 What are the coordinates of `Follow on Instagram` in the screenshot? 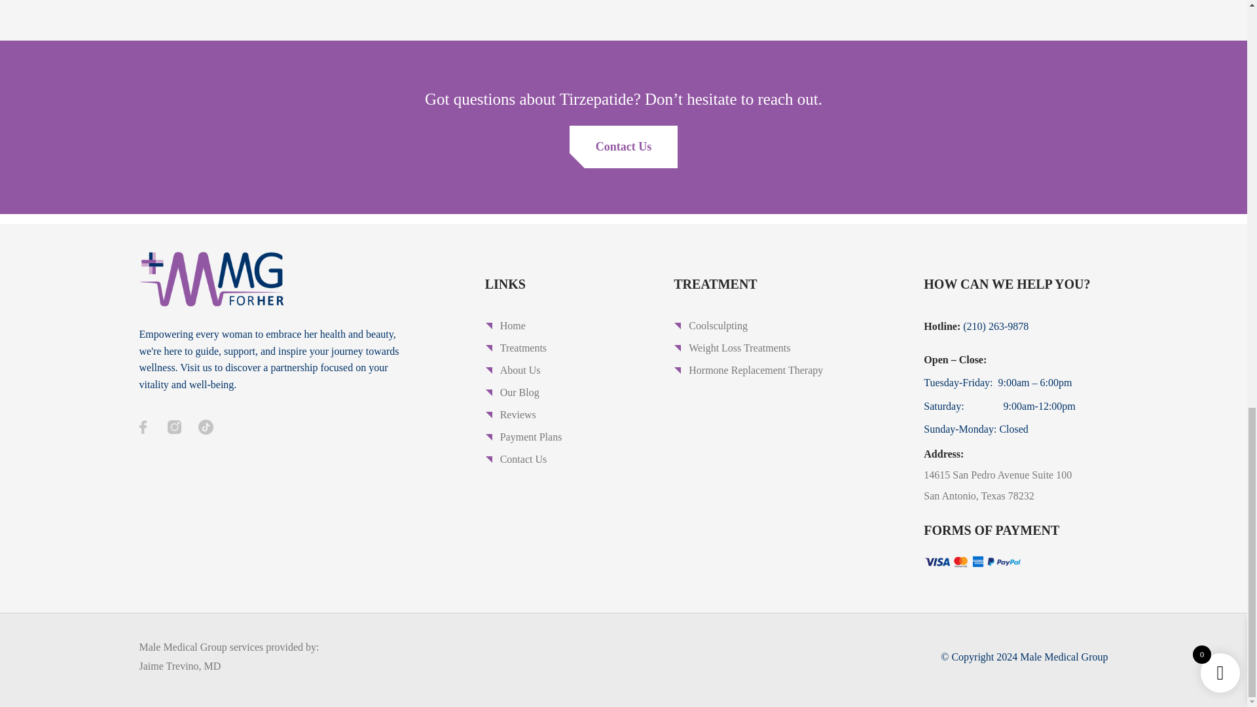 It's located at (174, 426).